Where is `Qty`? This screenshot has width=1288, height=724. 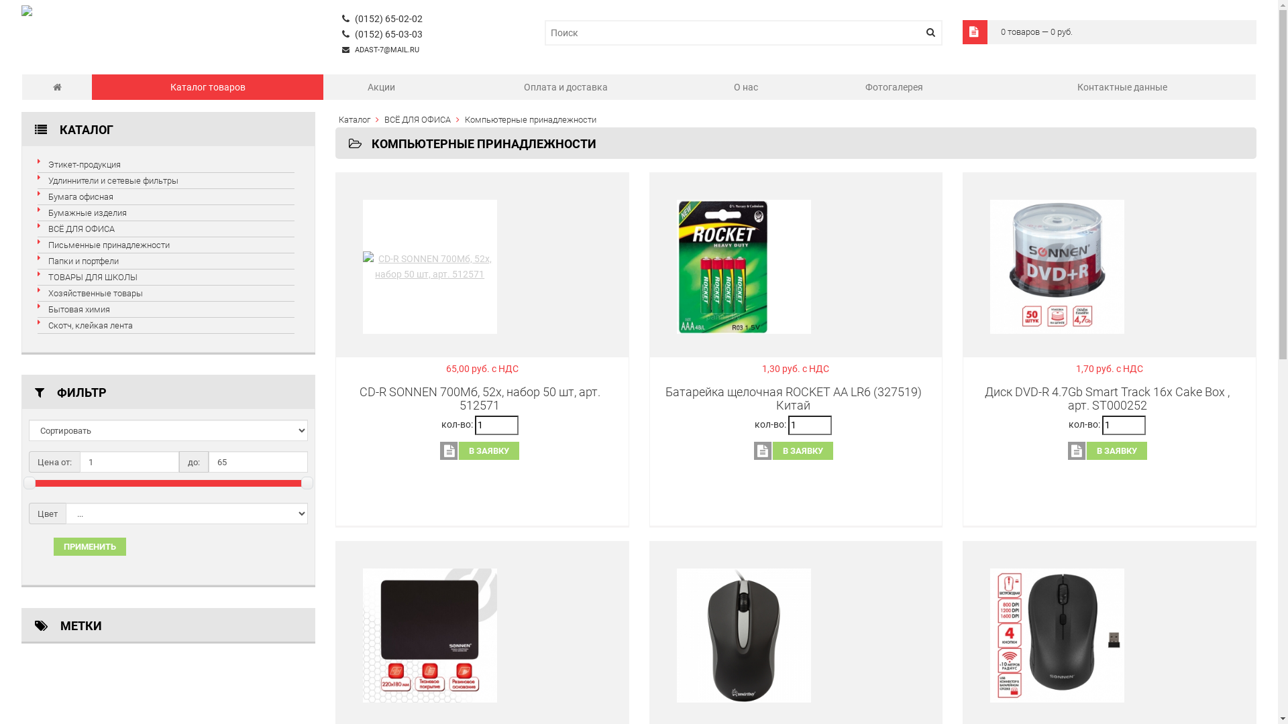
Qty is located at coordinates (496, 425).